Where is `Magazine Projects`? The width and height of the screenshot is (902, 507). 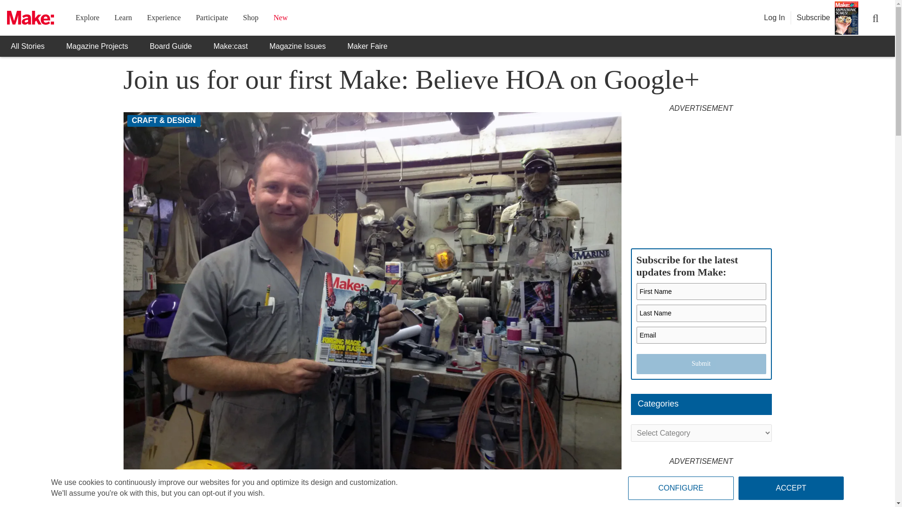
Magazine Projects is located at coordinates (97, 46).